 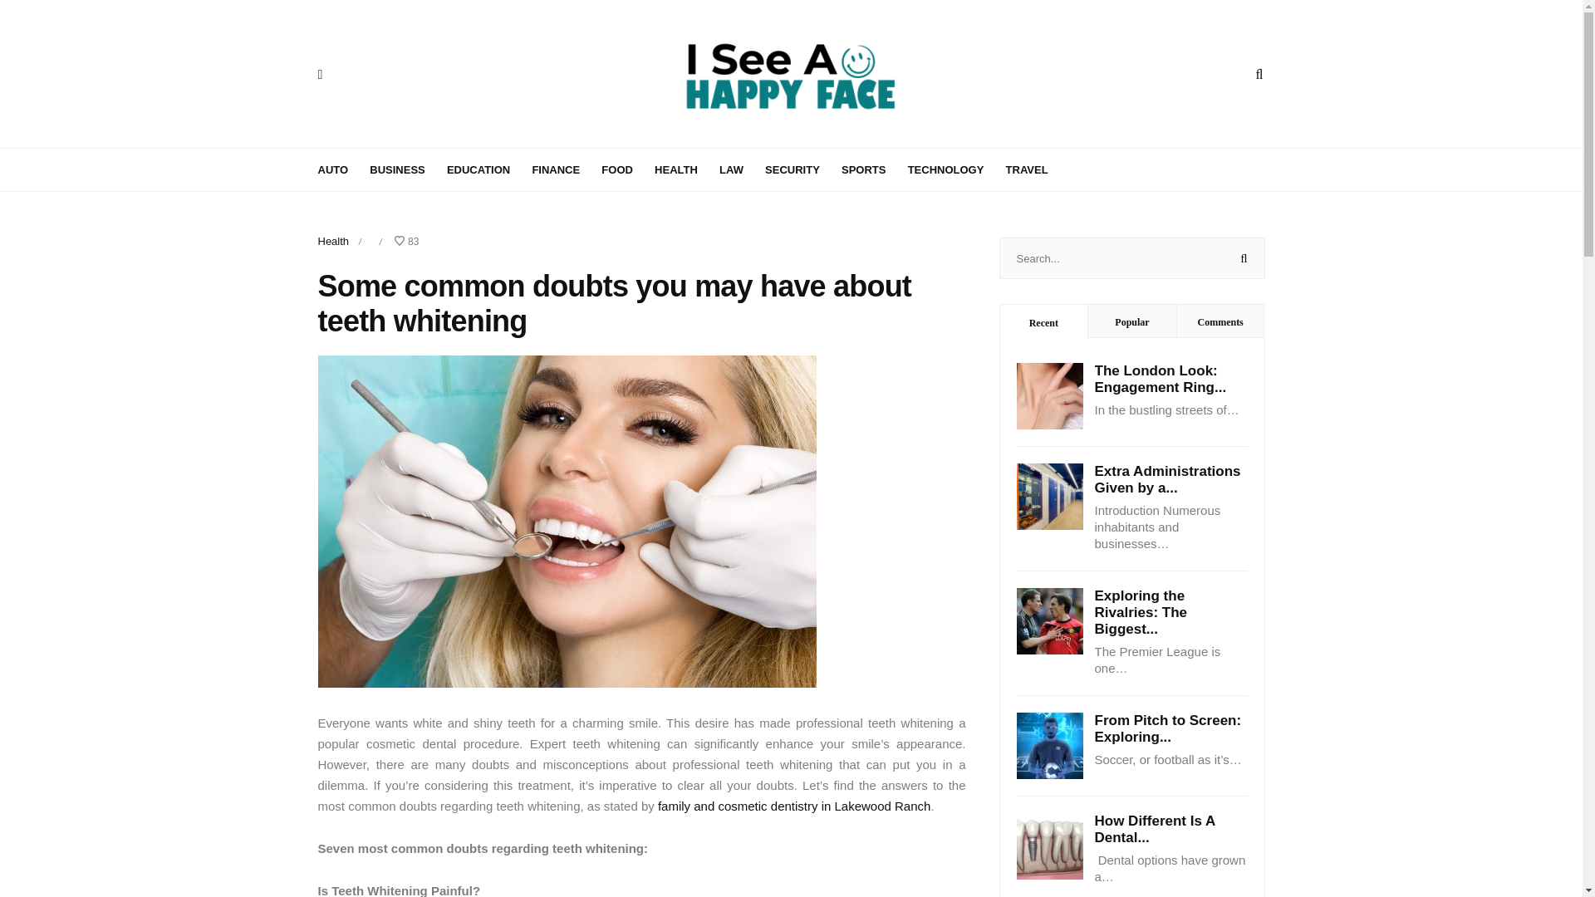 I want to click on SPORTS, so click(x=872, y=168).